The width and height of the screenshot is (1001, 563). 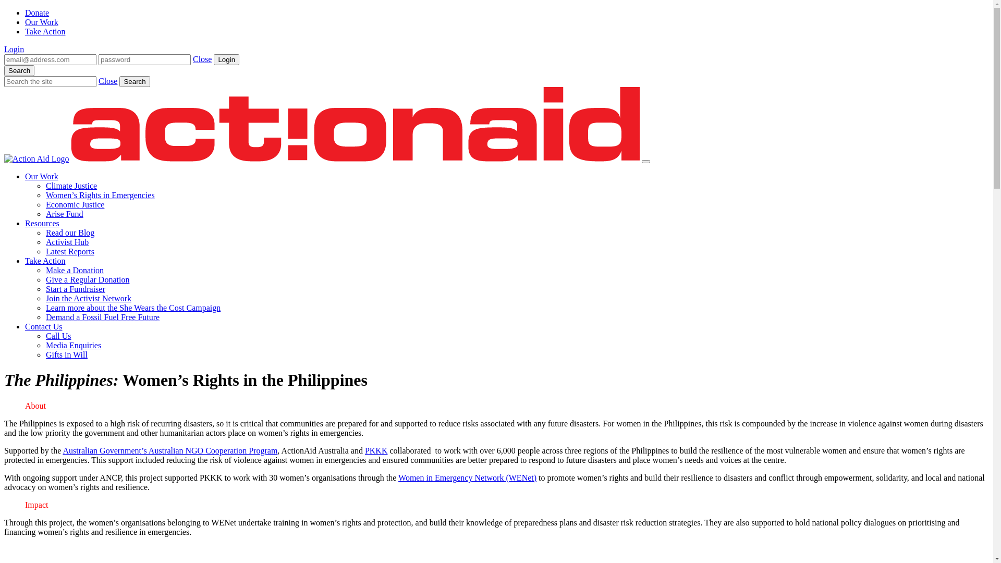 What do you see at coordinates (70, 232) in the screenshot?
I see `Read our Blog` at bounding box center [70, 232].